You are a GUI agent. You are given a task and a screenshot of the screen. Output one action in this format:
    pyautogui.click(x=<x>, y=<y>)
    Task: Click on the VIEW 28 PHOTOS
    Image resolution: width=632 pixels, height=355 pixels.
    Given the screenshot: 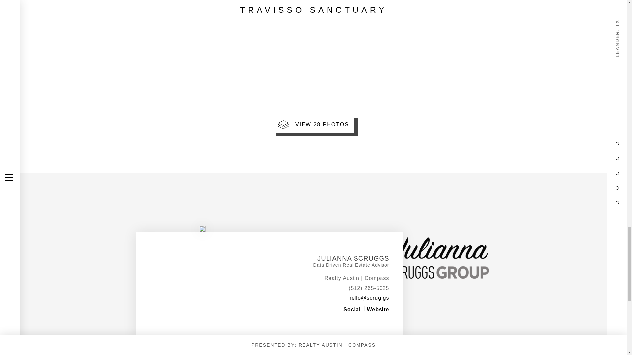 What is the action you would take?
    pyautogui.click(x=313, y=125)
    